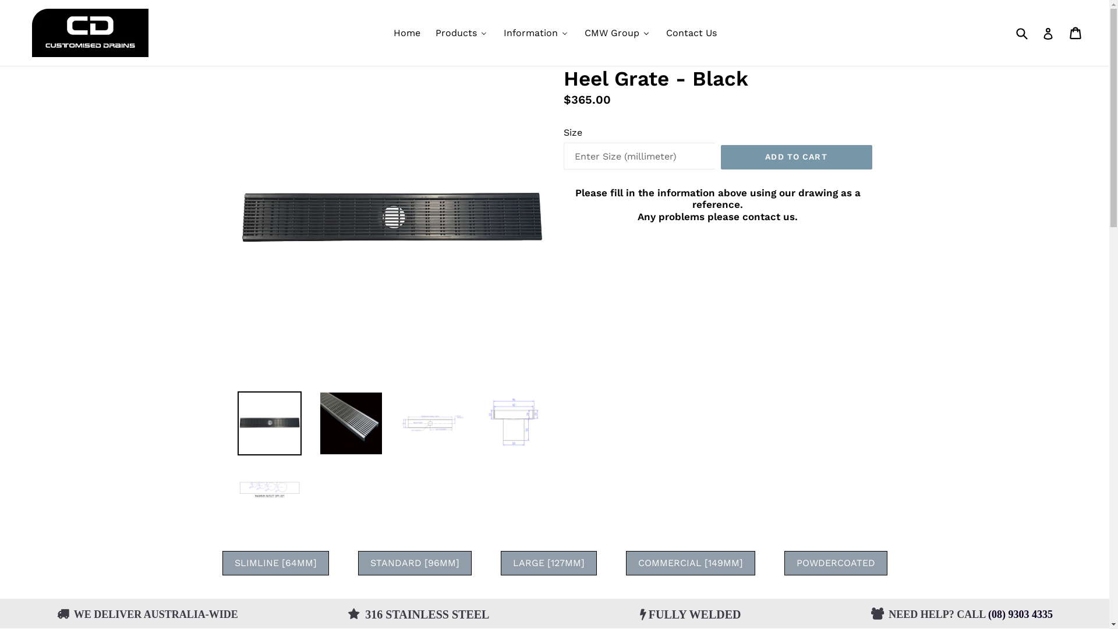  Describe the element at coordinates (690, 563) in the screenshot. I see `COMMERCIAL [149MM]` at that location.